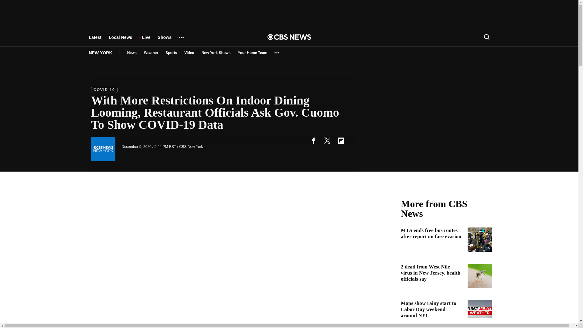 Image resolution: width=583 pixels, height=328 pixels. What do you see at coordinates (120, 40) in the screenshot?
I see `Local News` at bounding box center [120, 40].